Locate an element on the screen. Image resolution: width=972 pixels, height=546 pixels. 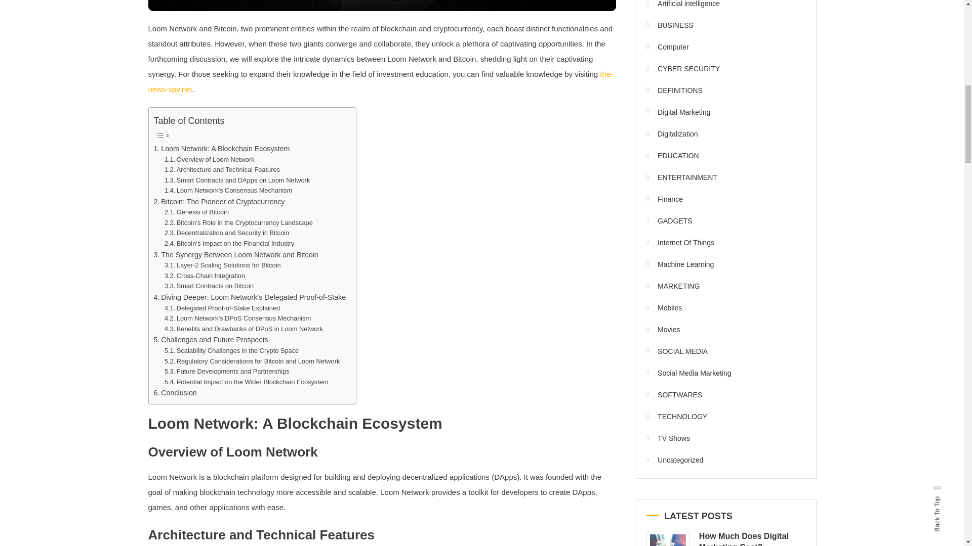
Smart Contracts and DApps on Loom Network is located at coordinates (237, 180).